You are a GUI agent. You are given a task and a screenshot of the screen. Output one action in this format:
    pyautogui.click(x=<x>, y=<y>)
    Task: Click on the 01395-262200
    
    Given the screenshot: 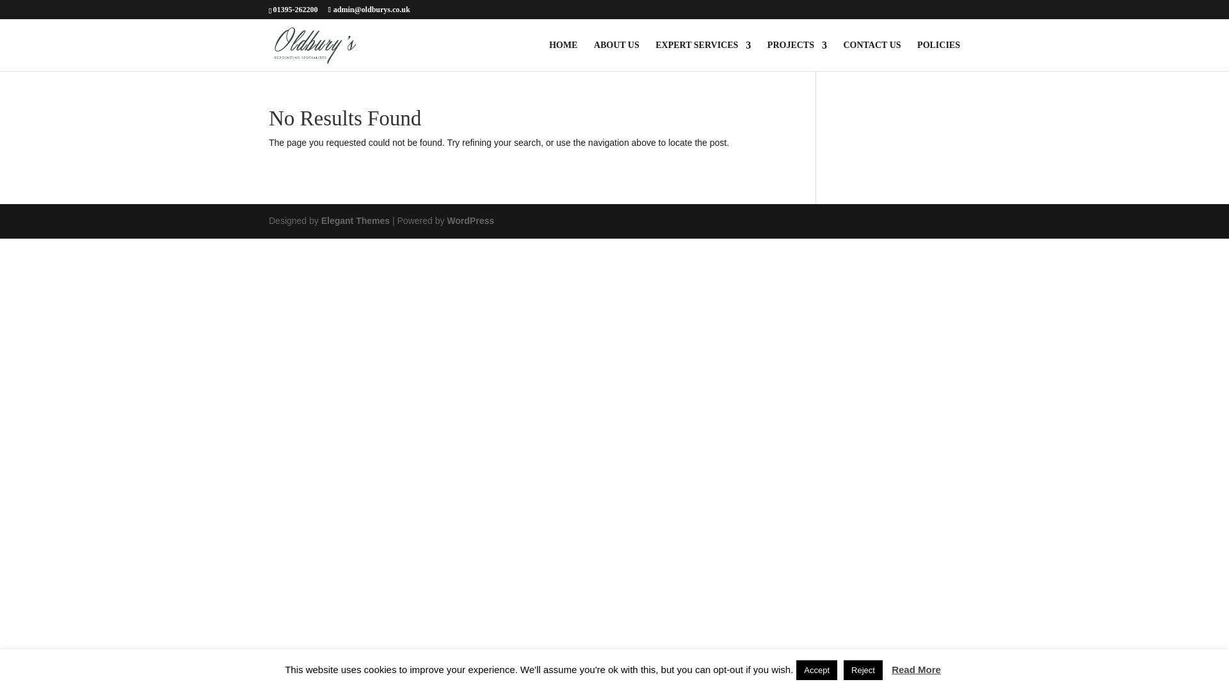 What is the action you would take?
    pyautogui.click(x=294, y=9)
    